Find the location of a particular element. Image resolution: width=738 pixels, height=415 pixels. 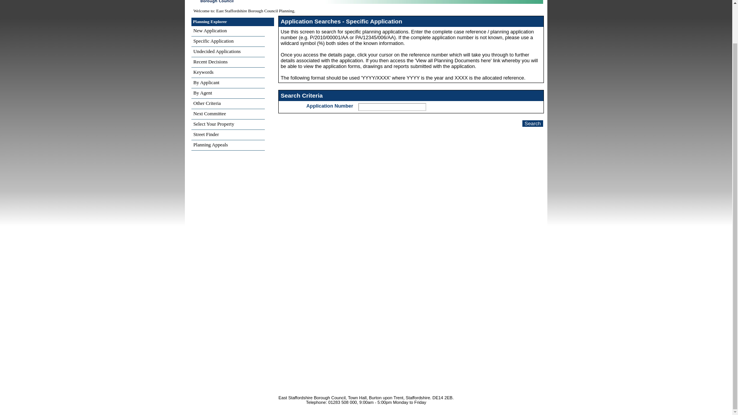

Search for Your Property is located at coordinates (228, 124).